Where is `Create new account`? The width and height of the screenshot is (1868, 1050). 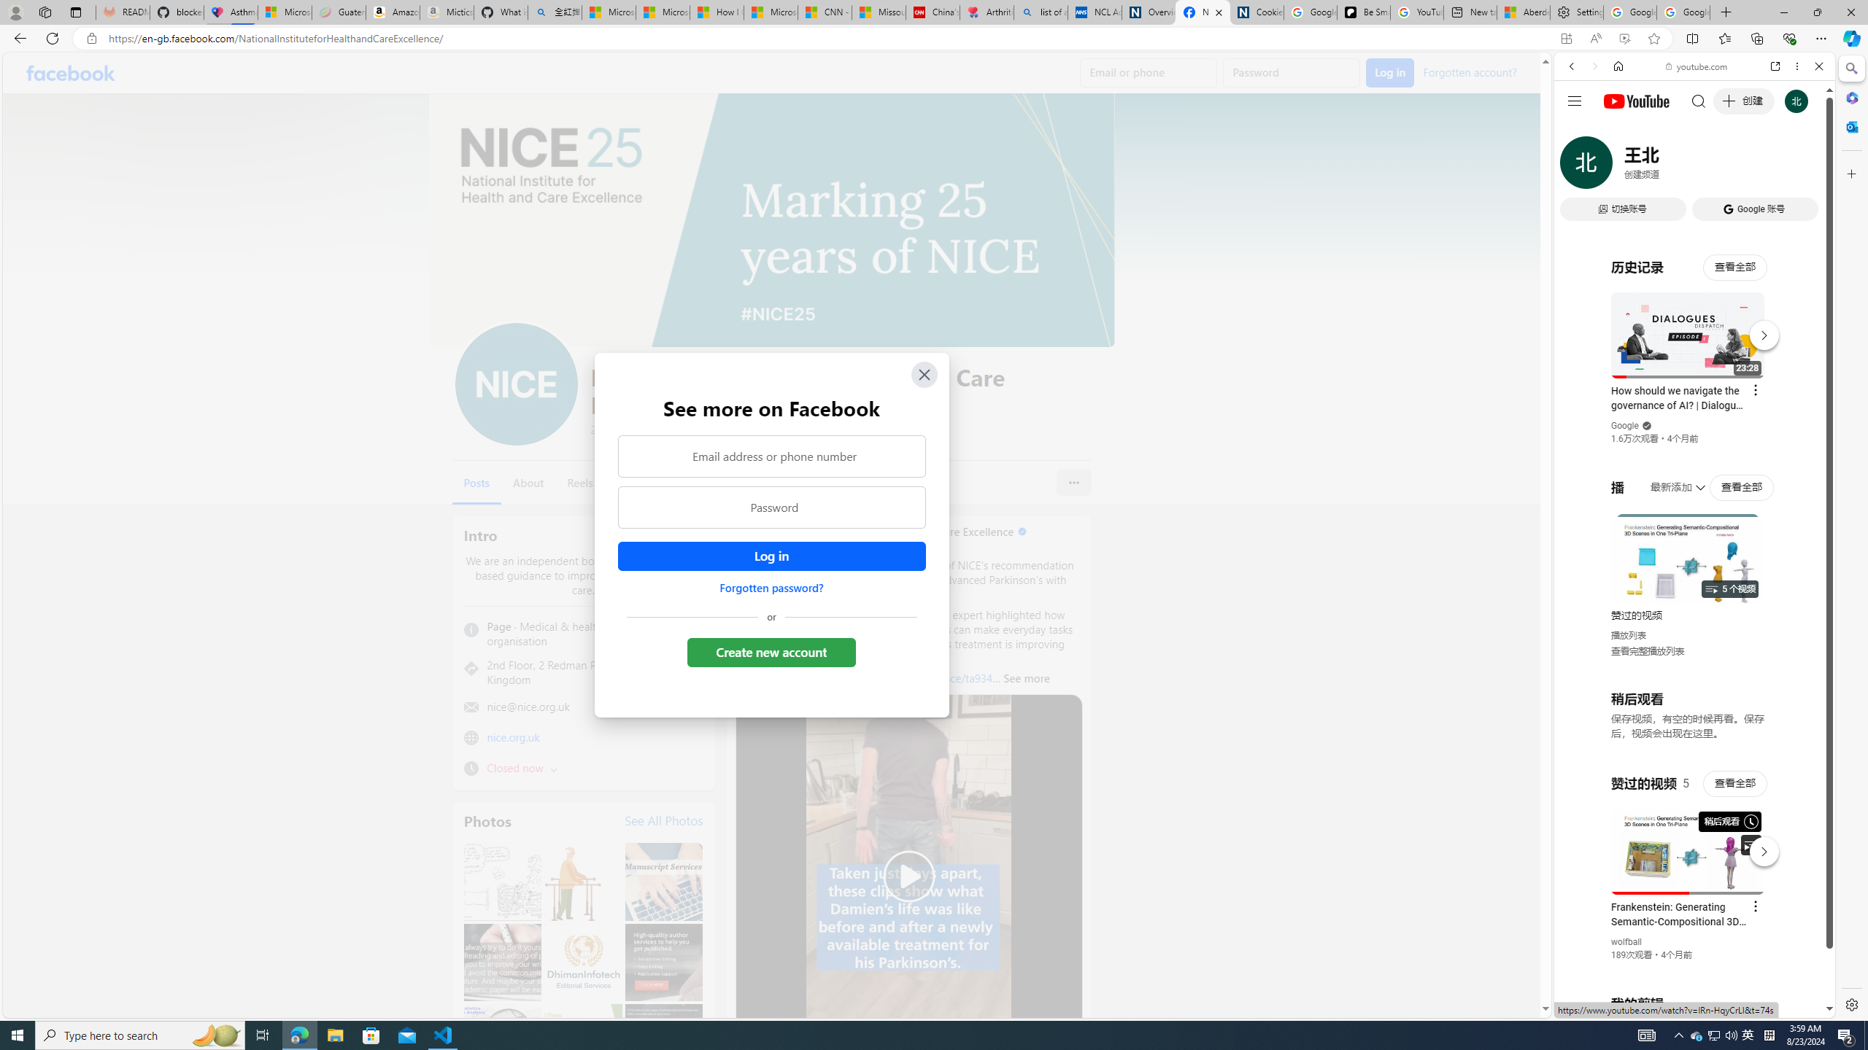 Create new account is located at coordinates (772, 652).